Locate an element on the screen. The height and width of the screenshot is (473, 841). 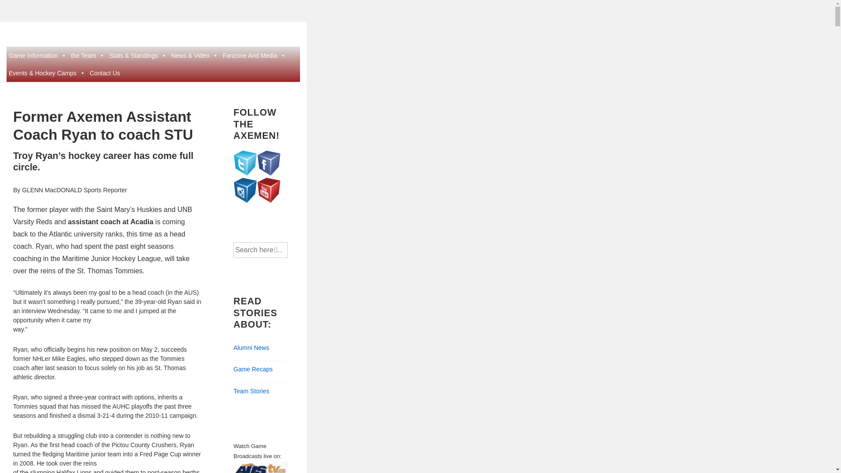
Instagram is located at coordinates (245, 201).